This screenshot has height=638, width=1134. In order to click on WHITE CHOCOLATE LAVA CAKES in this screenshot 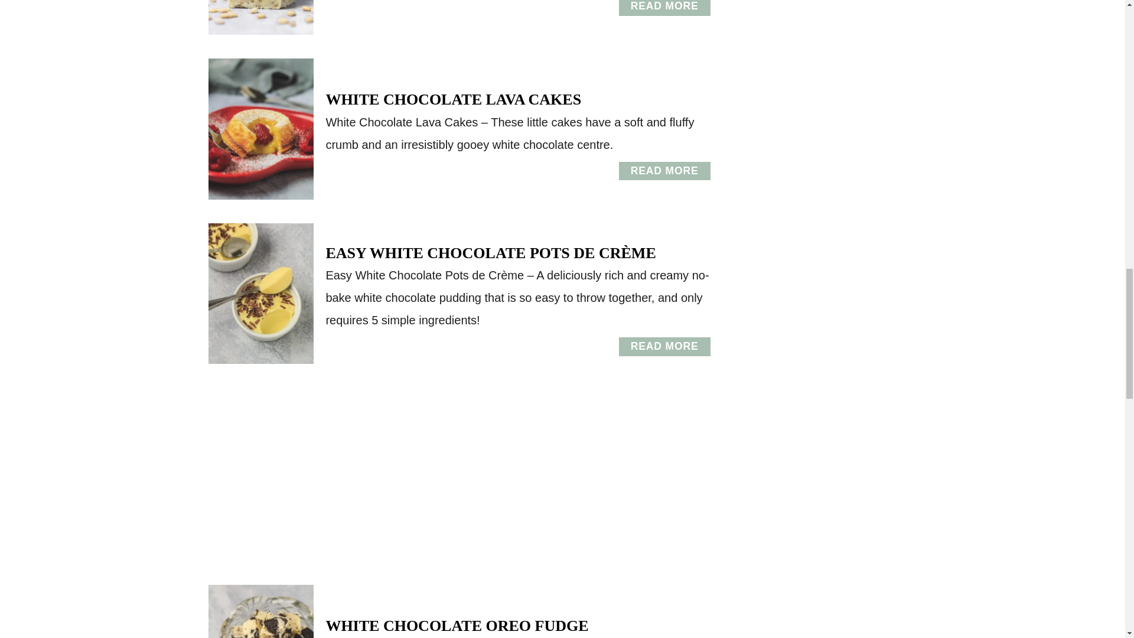, I will do `click(260, 611)`.